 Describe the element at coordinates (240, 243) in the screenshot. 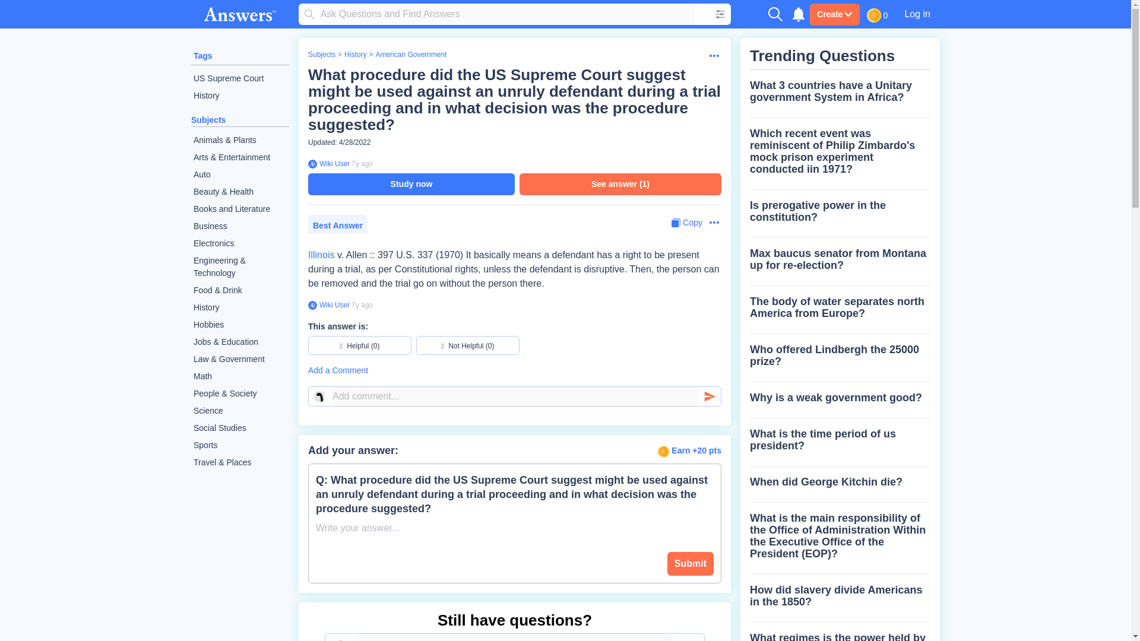

I see `Electronics` at that location.